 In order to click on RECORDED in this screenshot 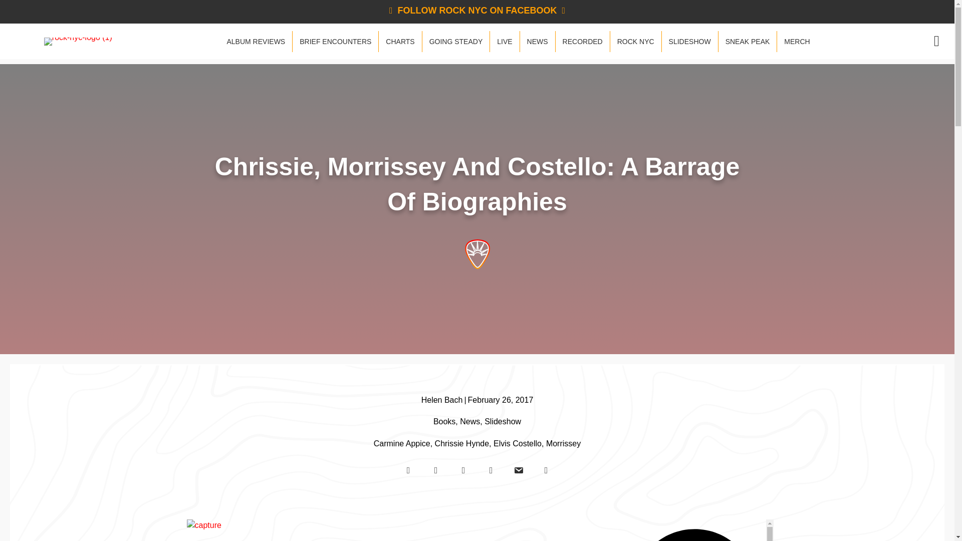, I will do `click(583, 41)`.